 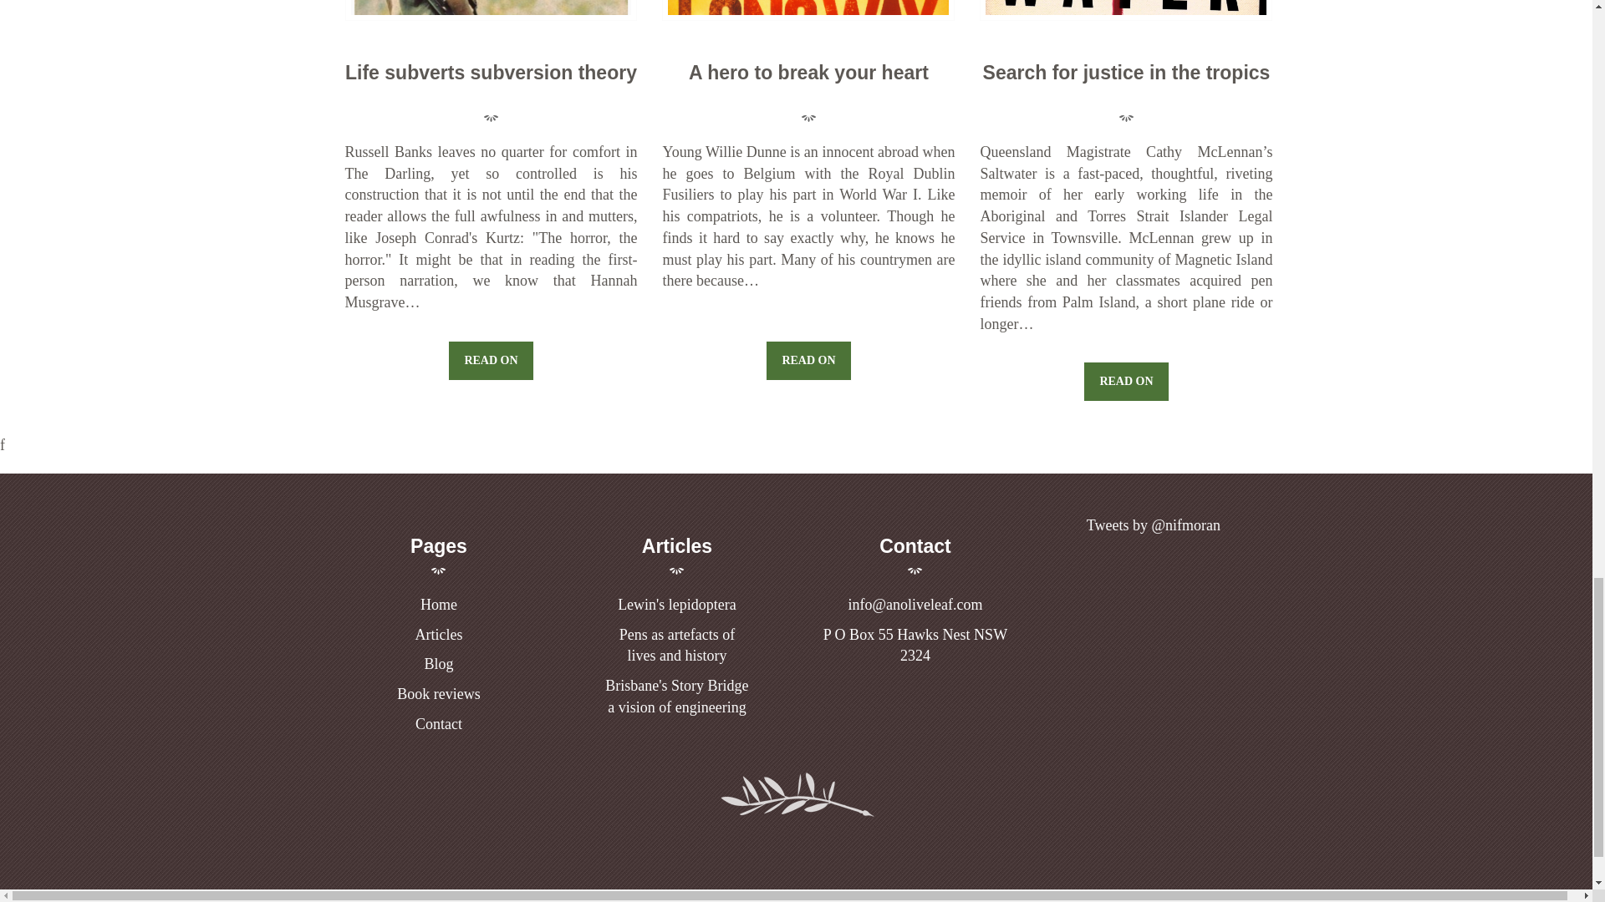 What do you see at coordinates (877, 899) in the screenshot?
I see `Home` at bounding box center [877, 899].